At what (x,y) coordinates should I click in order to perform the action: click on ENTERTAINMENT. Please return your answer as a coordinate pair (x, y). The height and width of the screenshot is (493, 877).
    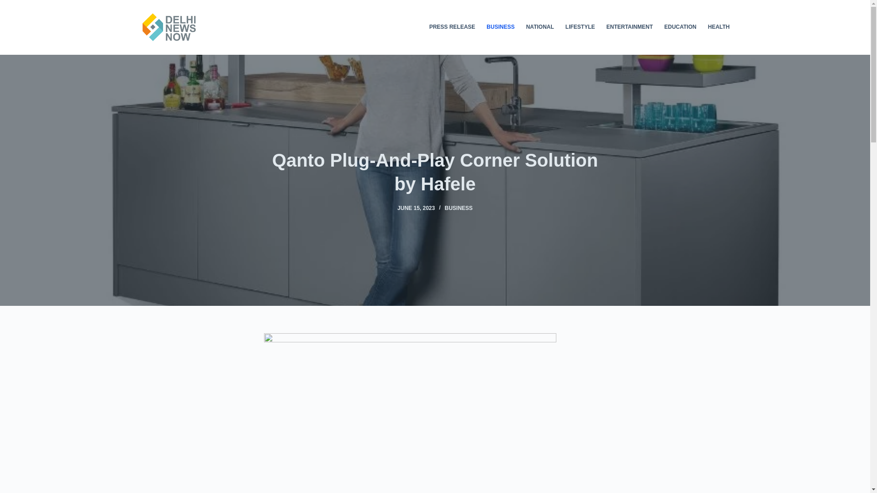
    Looking at the image, I should click on (629, 27).